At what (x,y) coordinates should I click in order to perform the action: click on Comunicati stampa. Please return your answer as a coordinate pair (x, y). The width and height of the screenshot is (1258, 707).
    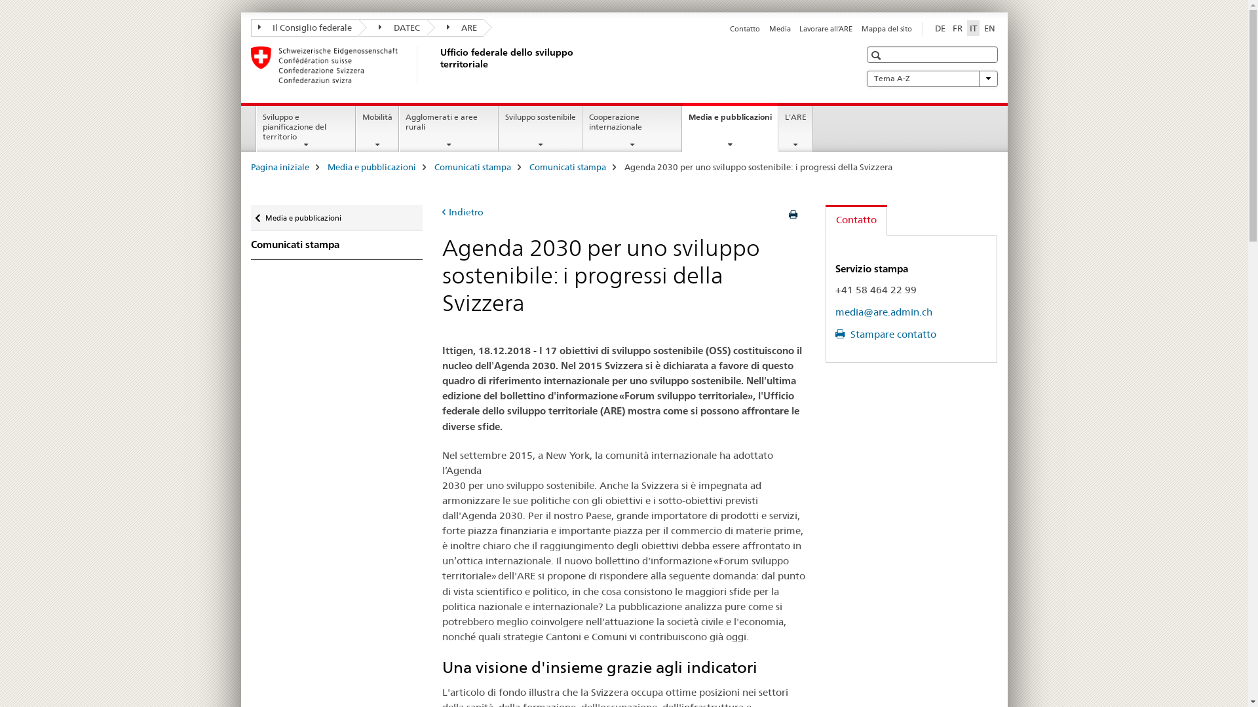
    Looking at the image, I should click on (337, 245).